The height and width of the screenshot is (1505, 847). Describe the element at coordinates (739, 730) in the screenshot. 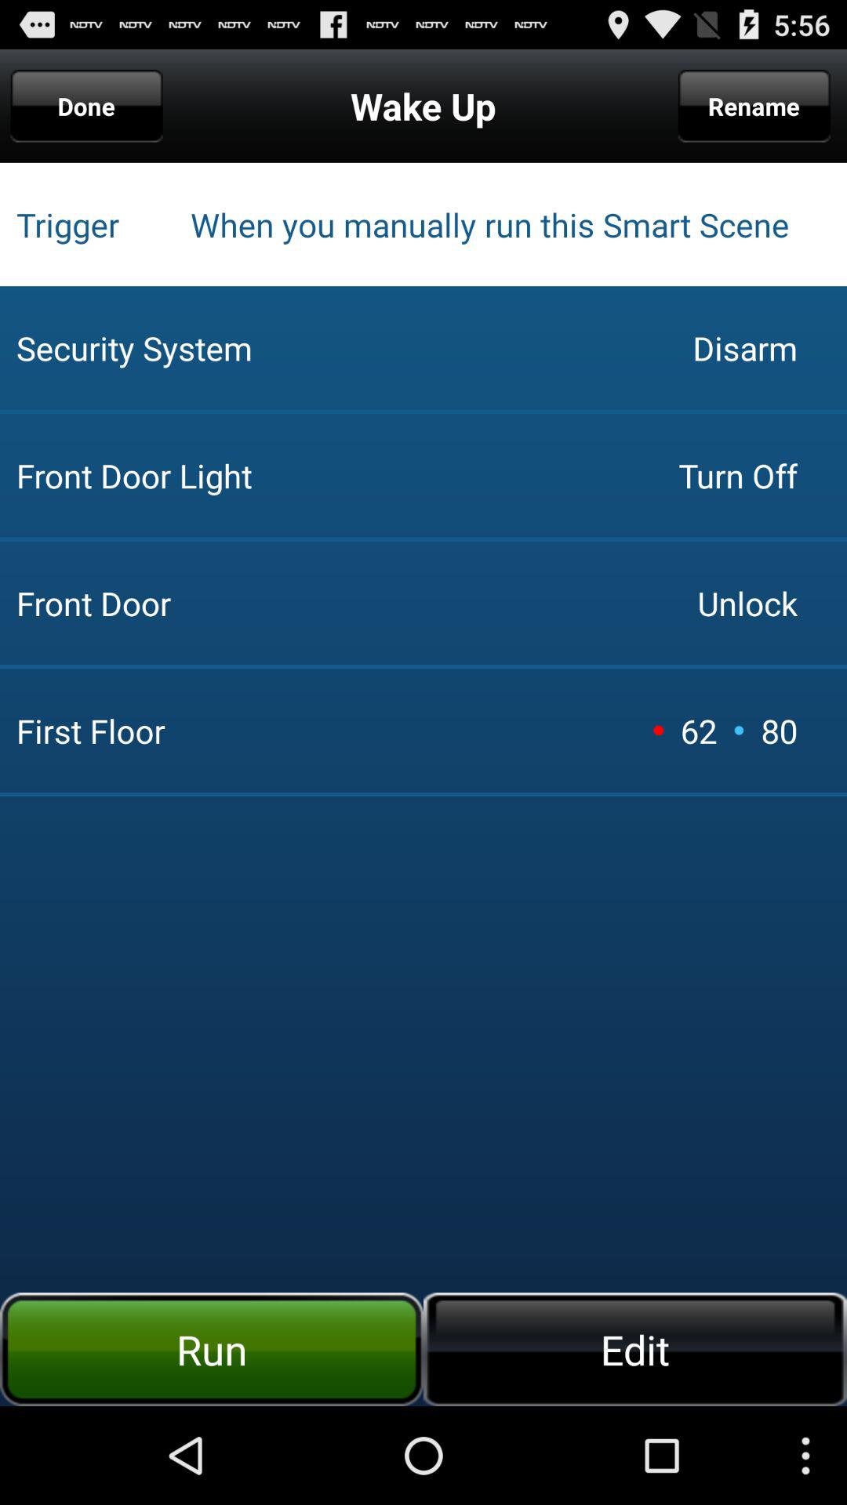

I see `open the icon to the left of 80 item` at that location.